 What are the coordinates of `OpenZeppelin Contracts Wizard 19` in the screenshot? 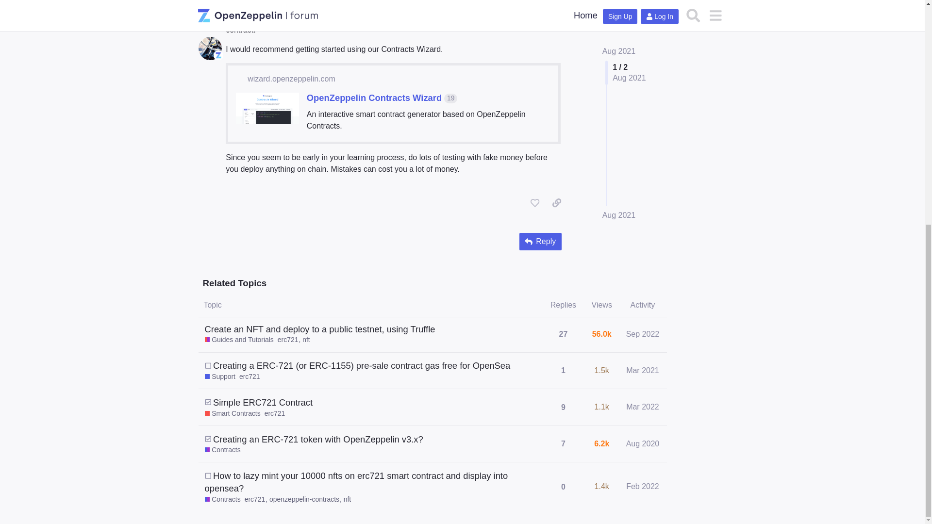 It's located at (382, 98).